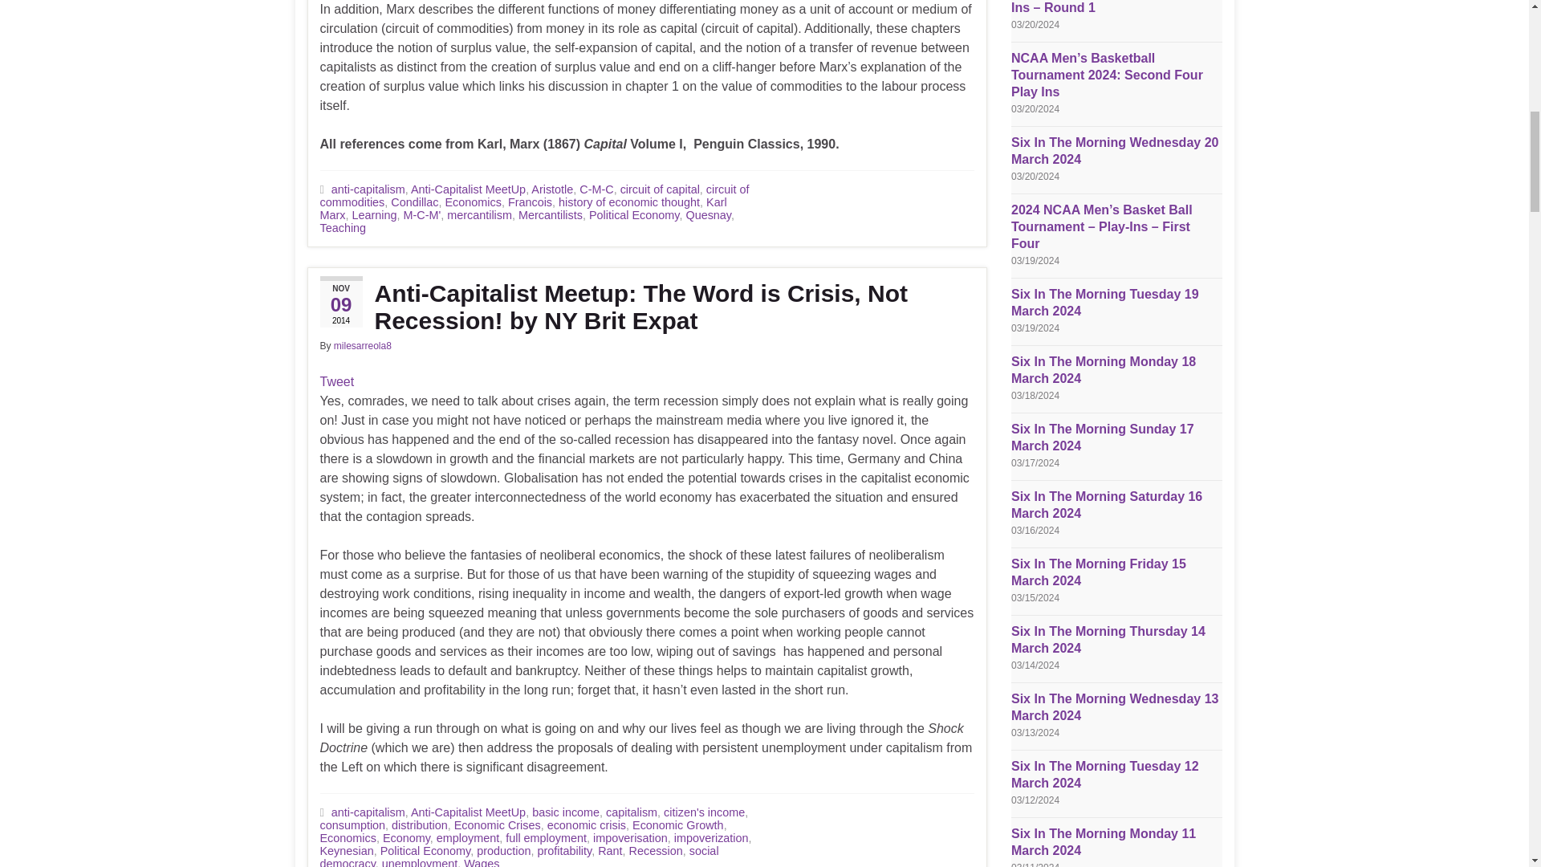 Image resolution: width=1541 pixels, height=867 pixels. What do you see at coordinates (634, 215) in the screenshot?
I see `Political Economy` at bounding box center [634, 215].